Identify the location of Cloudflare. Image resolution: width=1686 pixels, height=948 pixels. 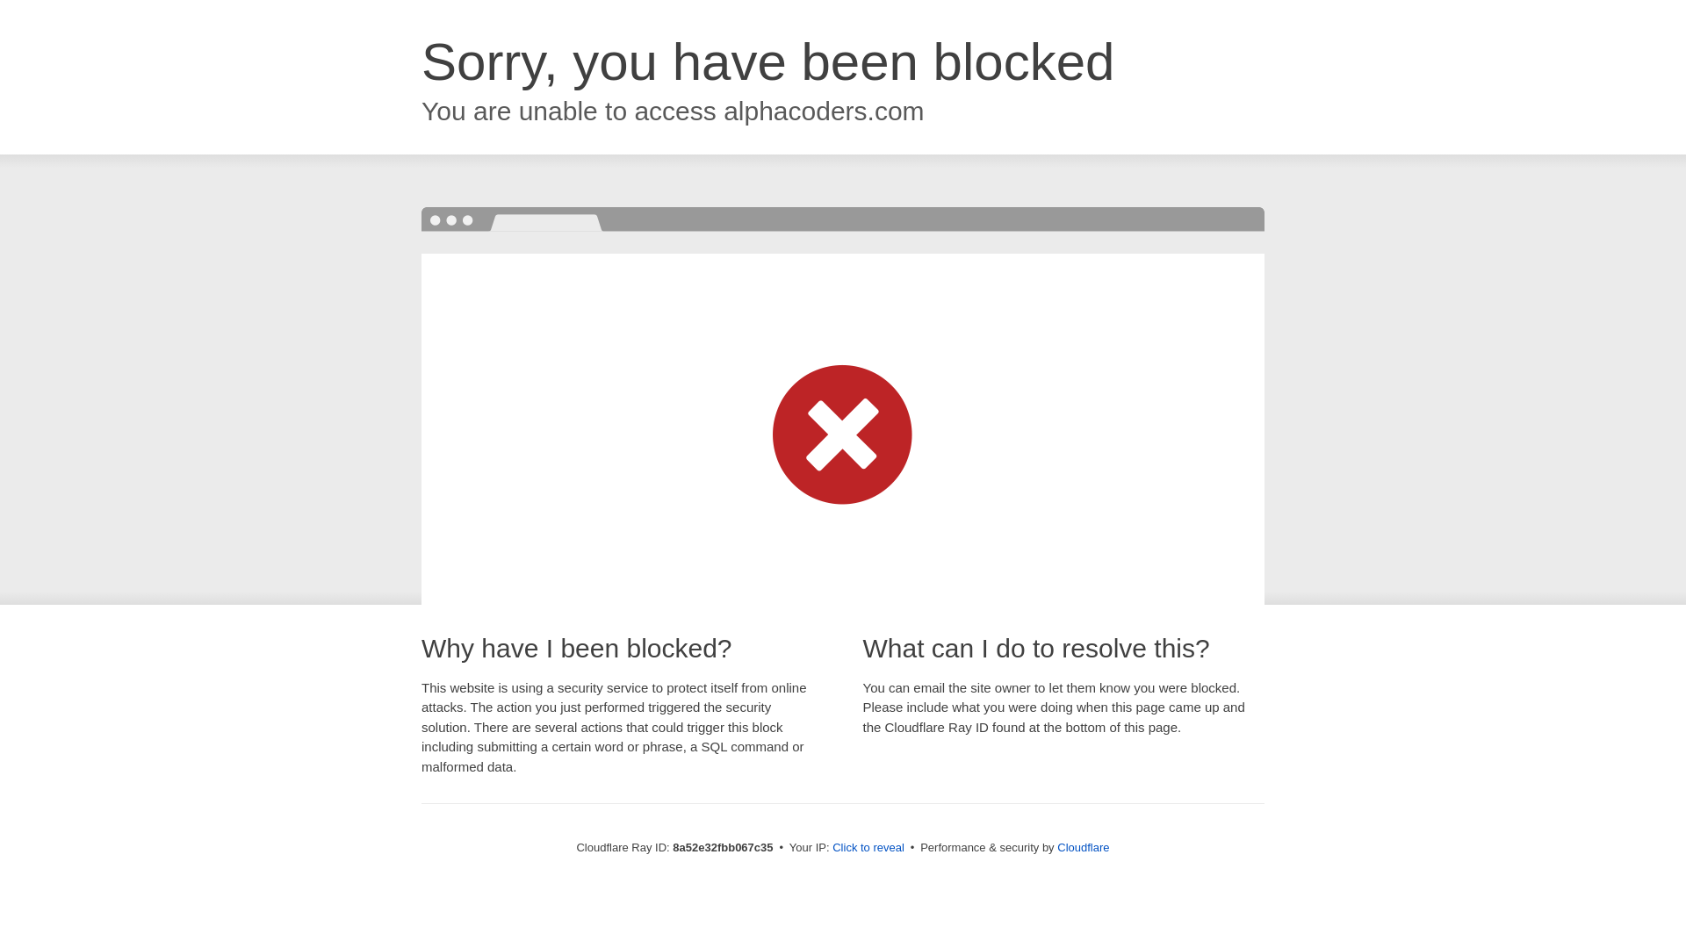
(1083, 847).